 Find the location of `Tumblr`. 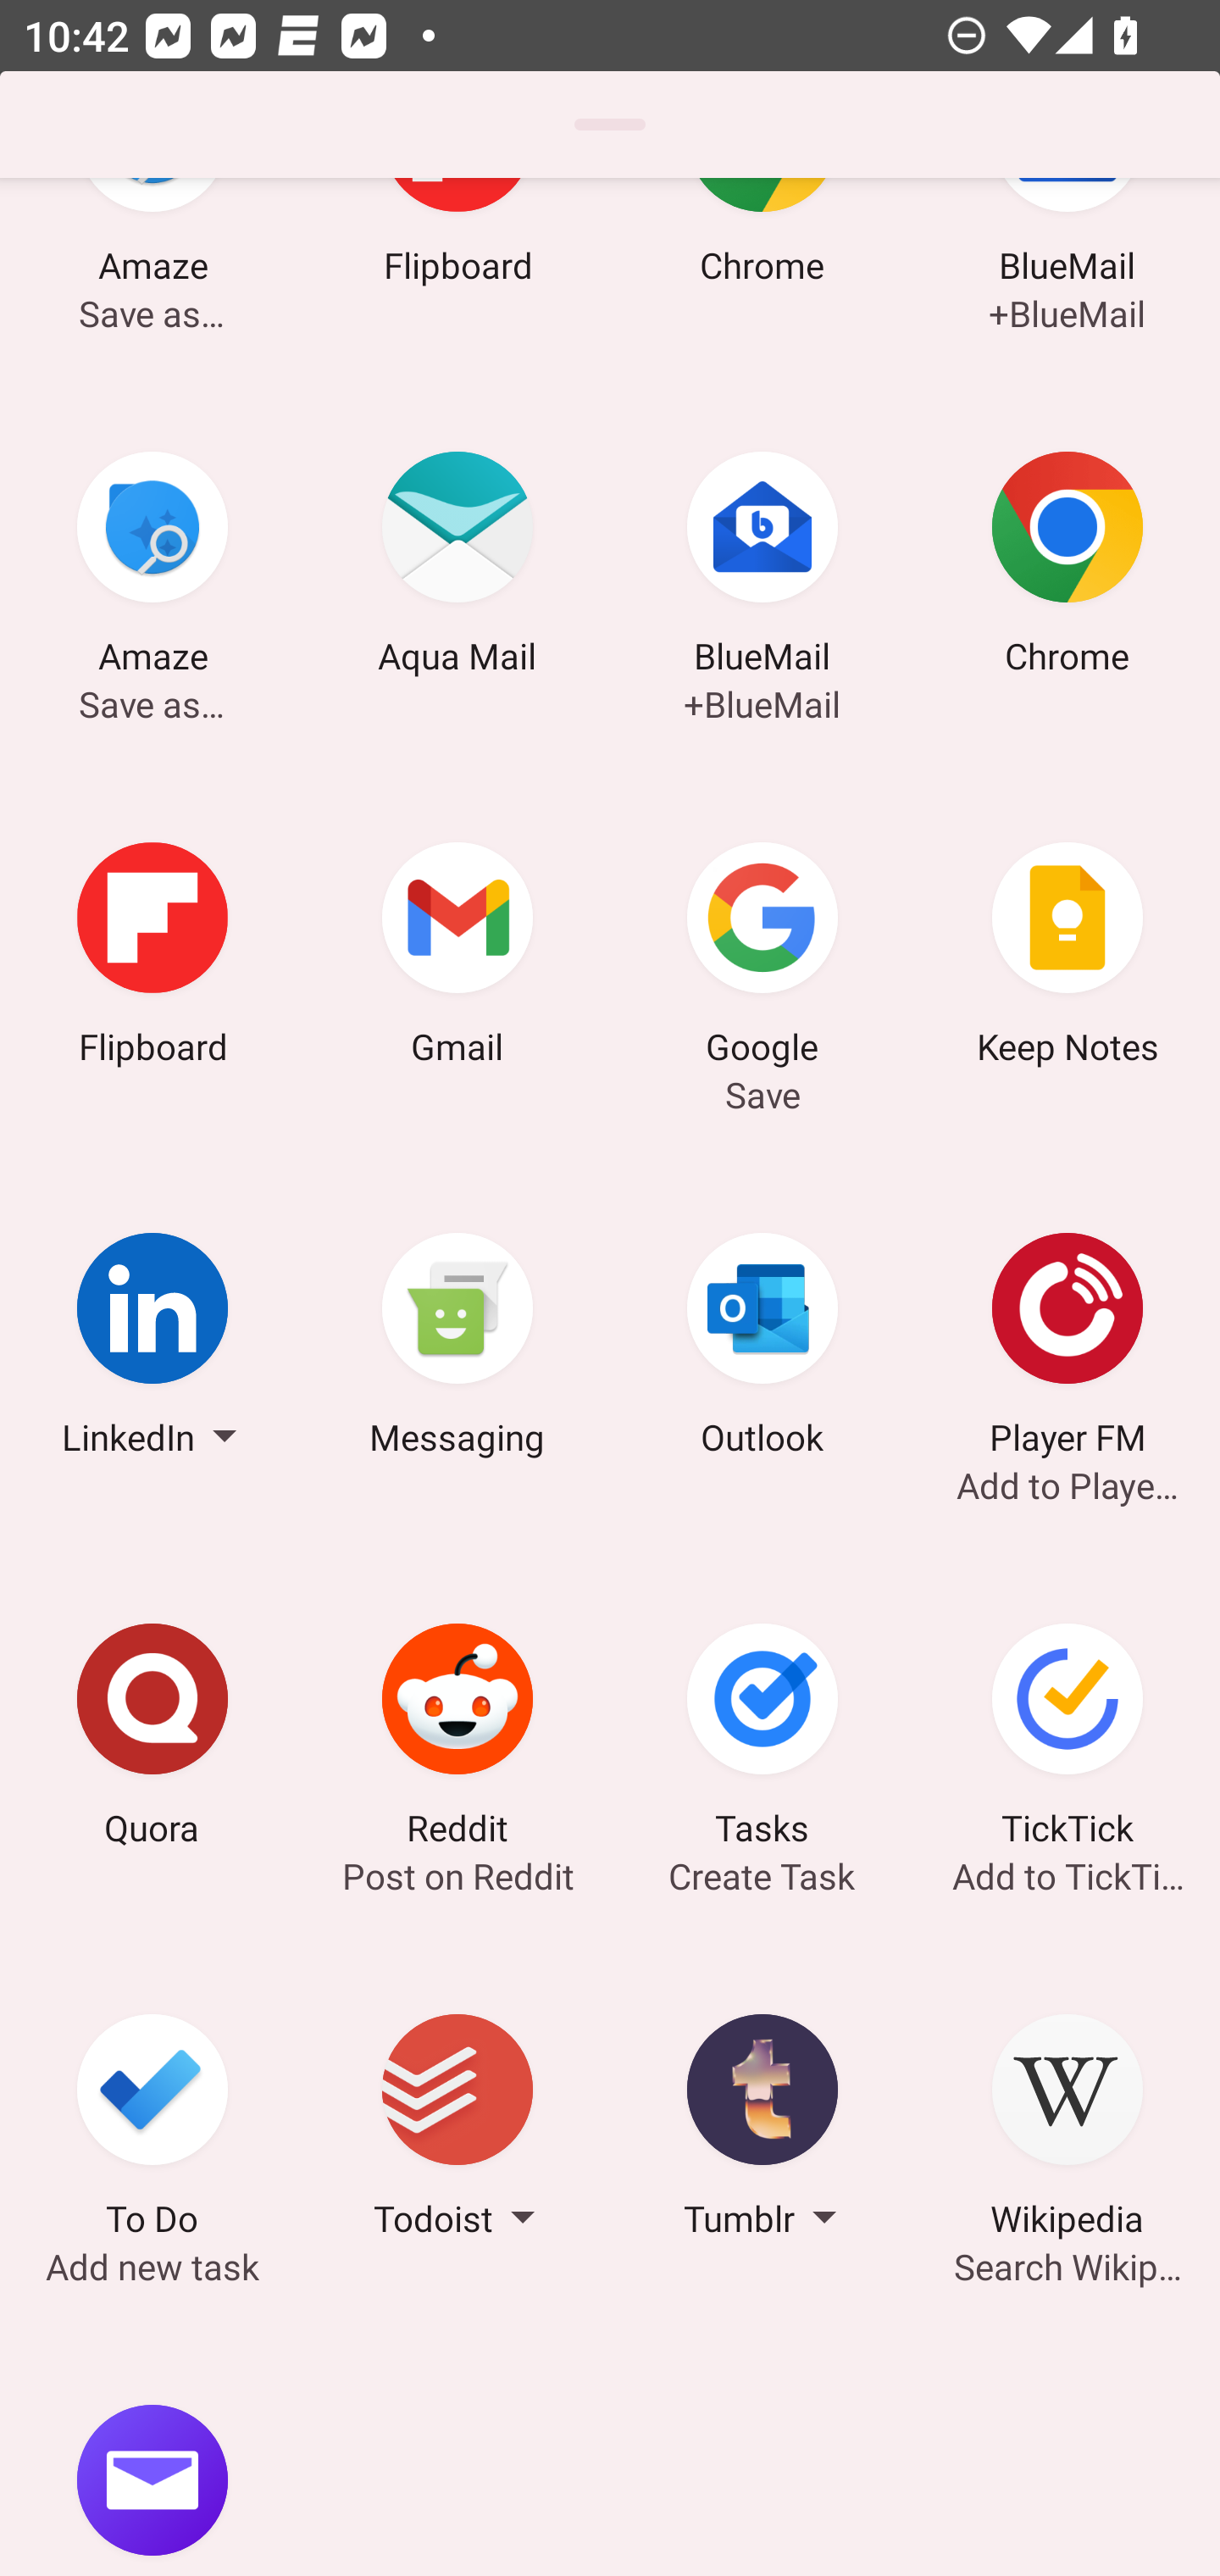

Tumblr is located at coordinates (762, 2130).